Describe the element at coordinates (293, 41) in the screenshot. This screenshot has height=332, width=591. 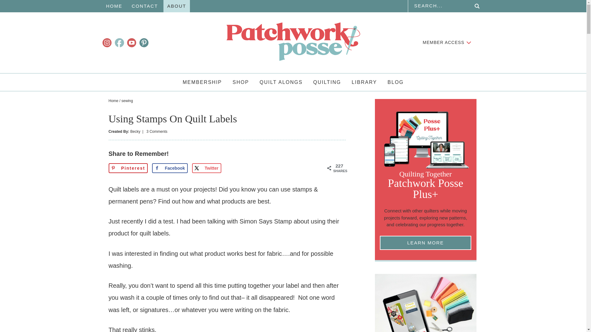
I see `PATCHWORK POSSE` at that location.